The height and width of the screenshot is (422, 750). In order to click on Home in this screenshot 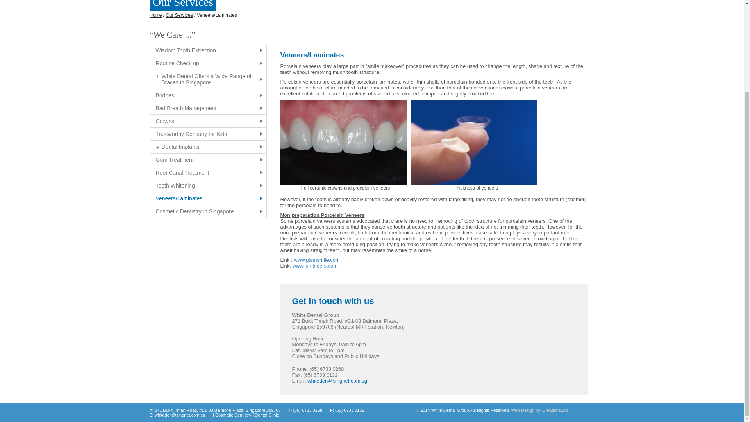, I will do `click(155, 15)`.